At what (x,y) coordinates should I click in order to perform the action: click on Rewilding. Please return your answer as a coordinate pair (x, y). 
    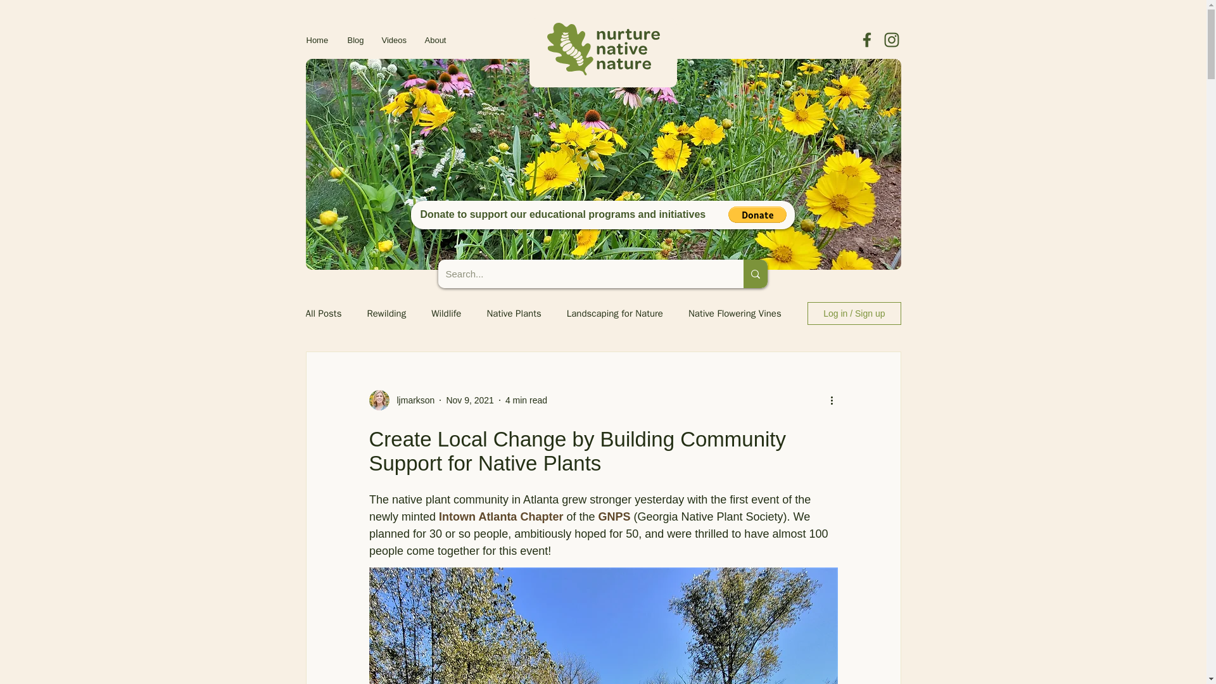
    Looking at the image, I should click on (386, 314).